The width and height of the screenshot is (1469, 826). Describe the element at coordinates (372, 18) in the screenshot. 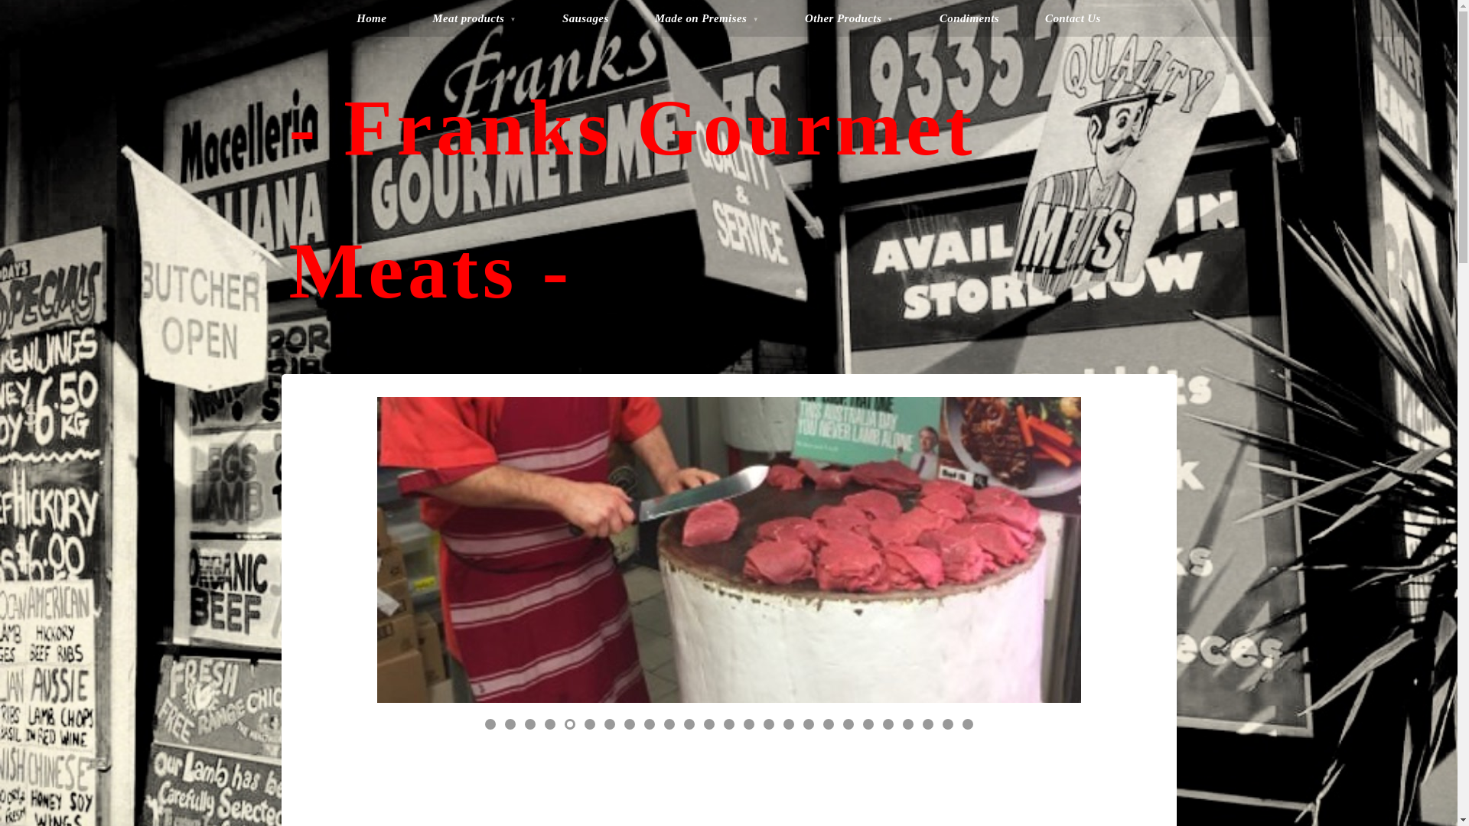

I see `Home` at that location.